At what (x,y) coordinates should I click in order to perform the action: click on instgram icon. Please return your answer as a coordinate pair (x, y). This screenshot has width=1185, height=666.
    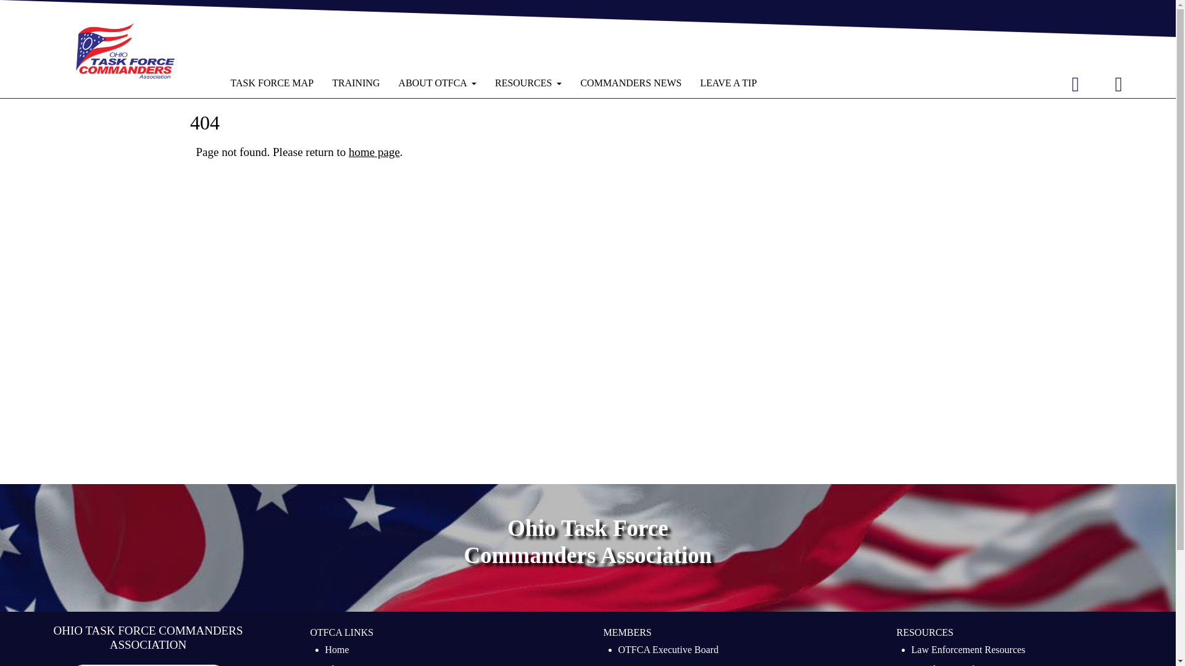
    Looking at the image, I should click on (1118, 84).